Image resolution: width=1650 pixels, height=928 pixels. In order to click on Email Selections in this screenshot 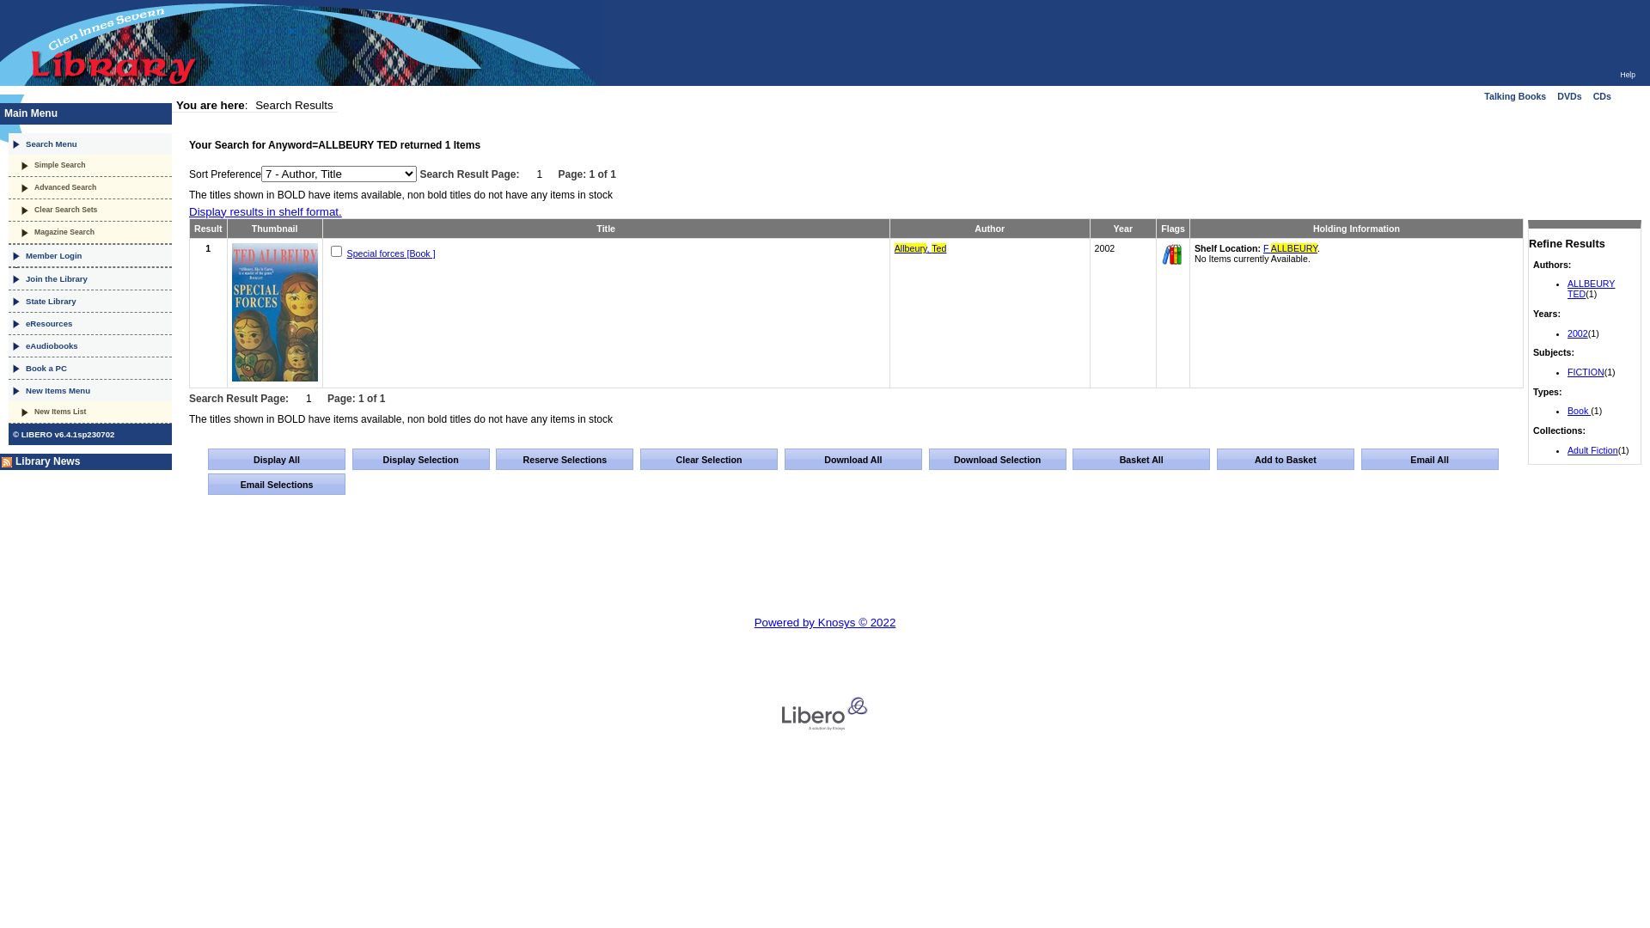, I will do `click(277, 485)`.